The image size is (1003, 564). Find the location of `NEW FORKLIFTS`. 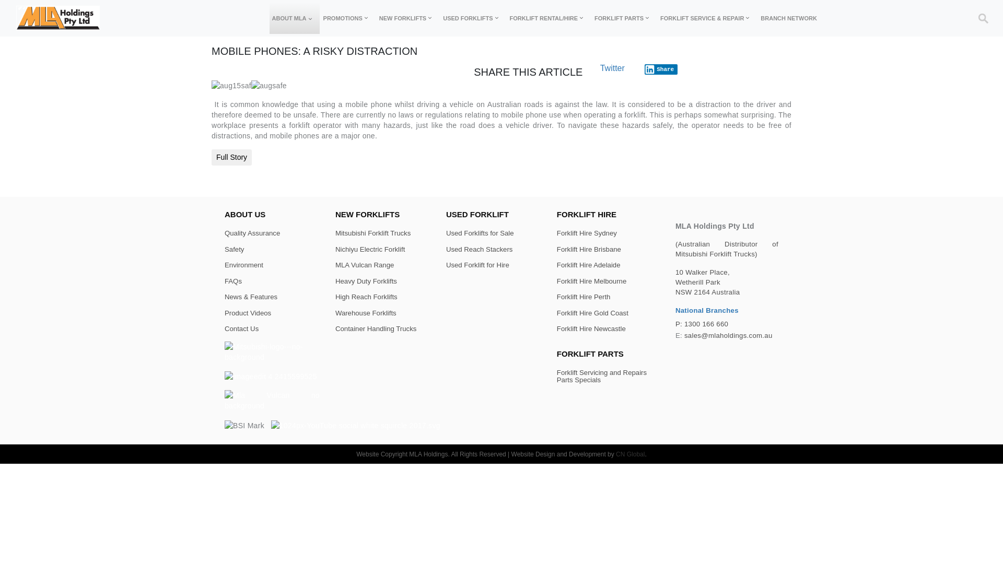

NEW FORKLIFTS is located at coordinates (408, 18).